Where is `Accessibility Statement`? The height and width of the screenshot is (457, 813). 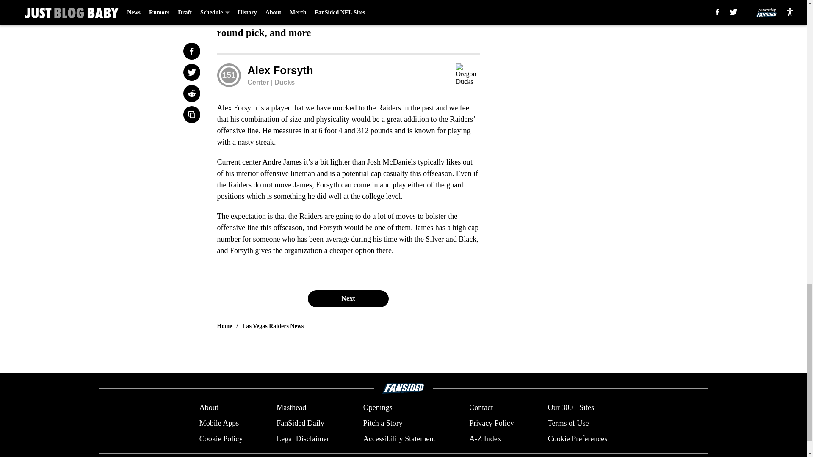
Accessibility Statement is located at coordinates (399, 438).